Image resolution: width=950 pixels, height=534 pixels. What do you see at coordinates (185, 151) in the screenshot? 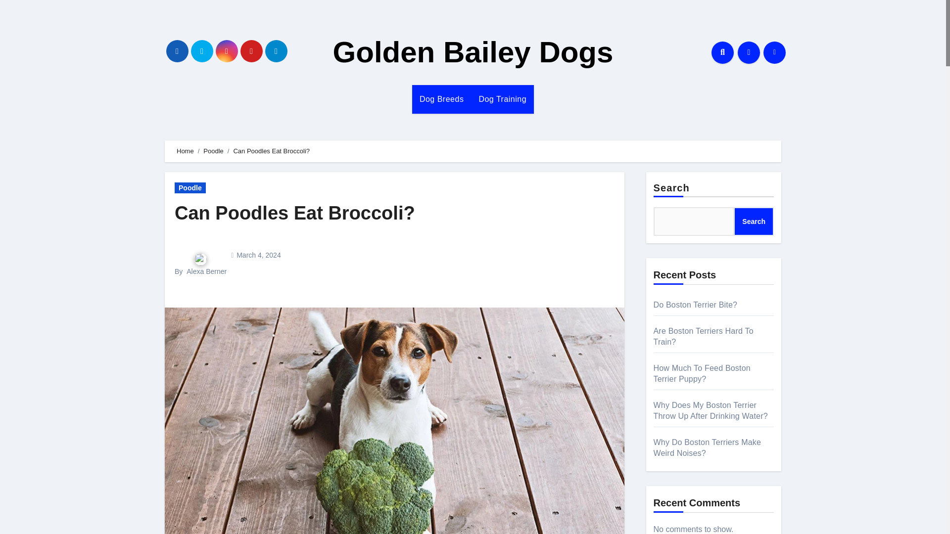
I see `Home` at bounding box center [185, 151].